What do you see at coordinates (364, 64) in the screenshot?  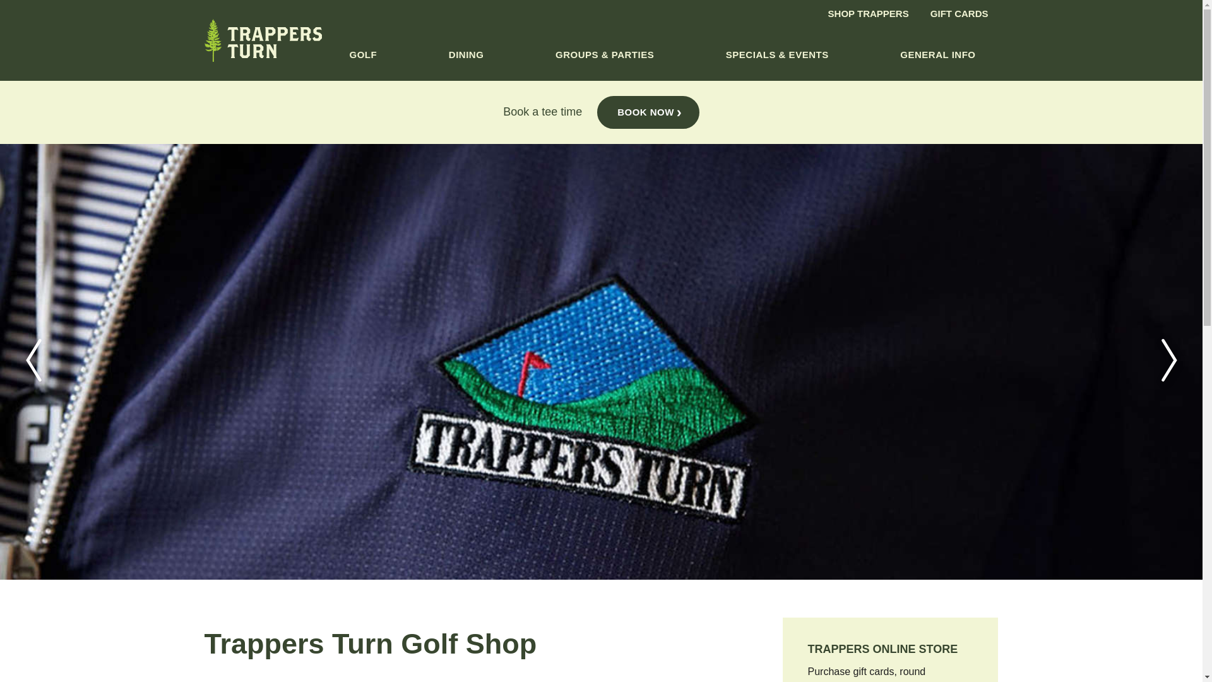 I see `GOLF` at bounding box center [364, 64].